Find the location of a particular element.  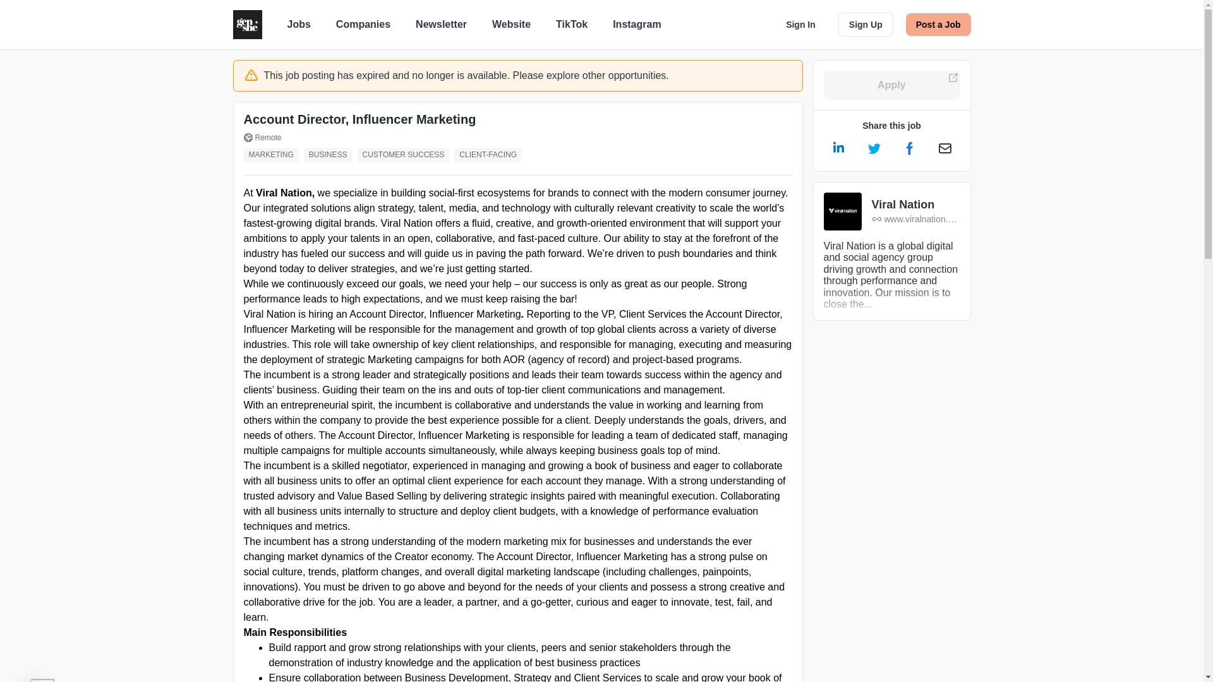

TikTok is located at coordinates (571, 24).